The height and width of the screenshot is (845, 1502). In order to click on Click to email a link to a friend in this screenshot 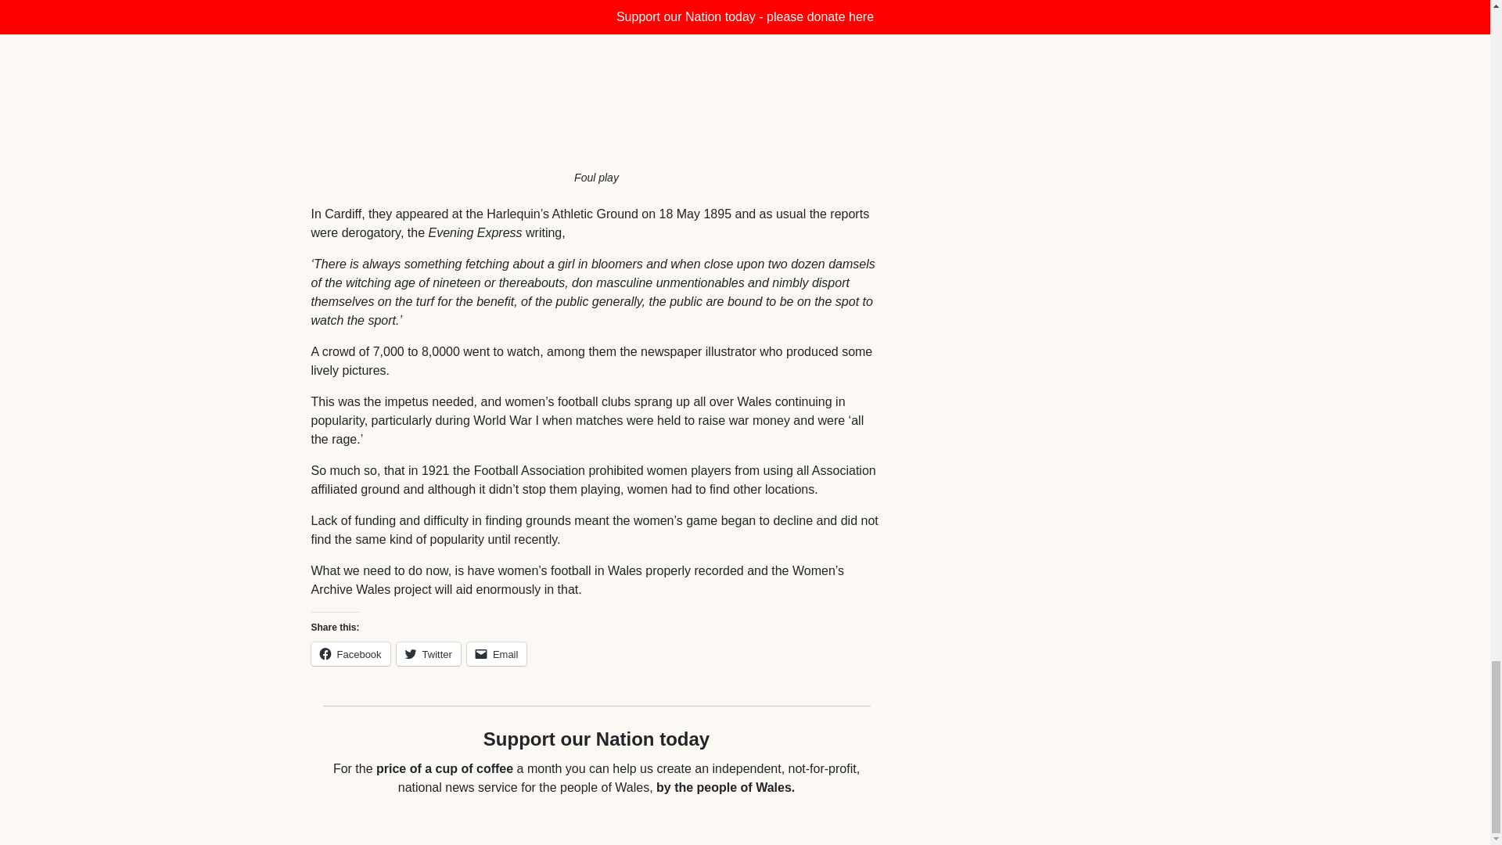, I will do `click(497, 654)`.